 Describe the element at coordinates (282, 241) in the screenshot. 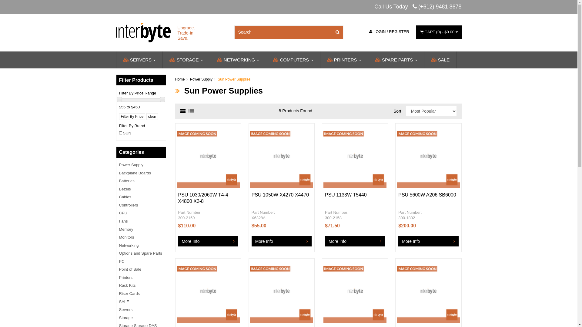

I see `More Info` at that location.